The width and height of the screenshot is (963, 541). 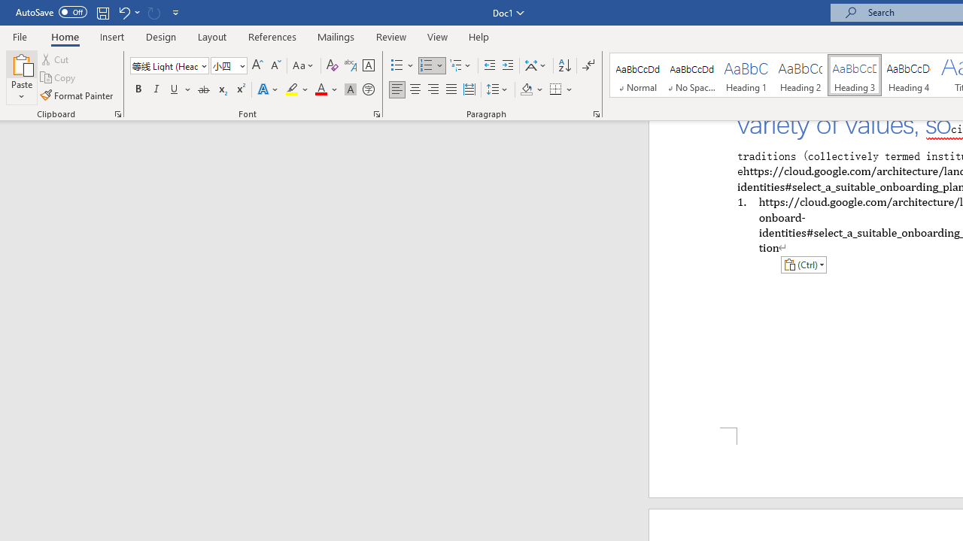 What do you see at coordinates (588, 66) in the screenshot?
I see `Show/Hide Editing Marks` at bounding box center [588, 66].